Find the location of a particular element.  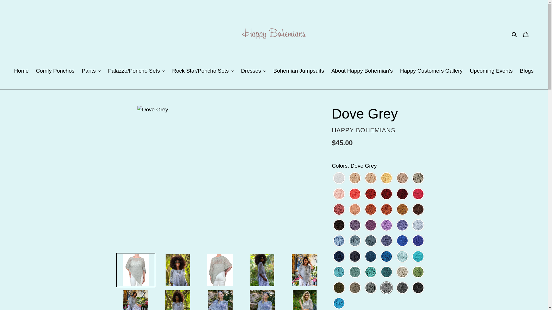

Bisque is located at coordinates (402, 179).